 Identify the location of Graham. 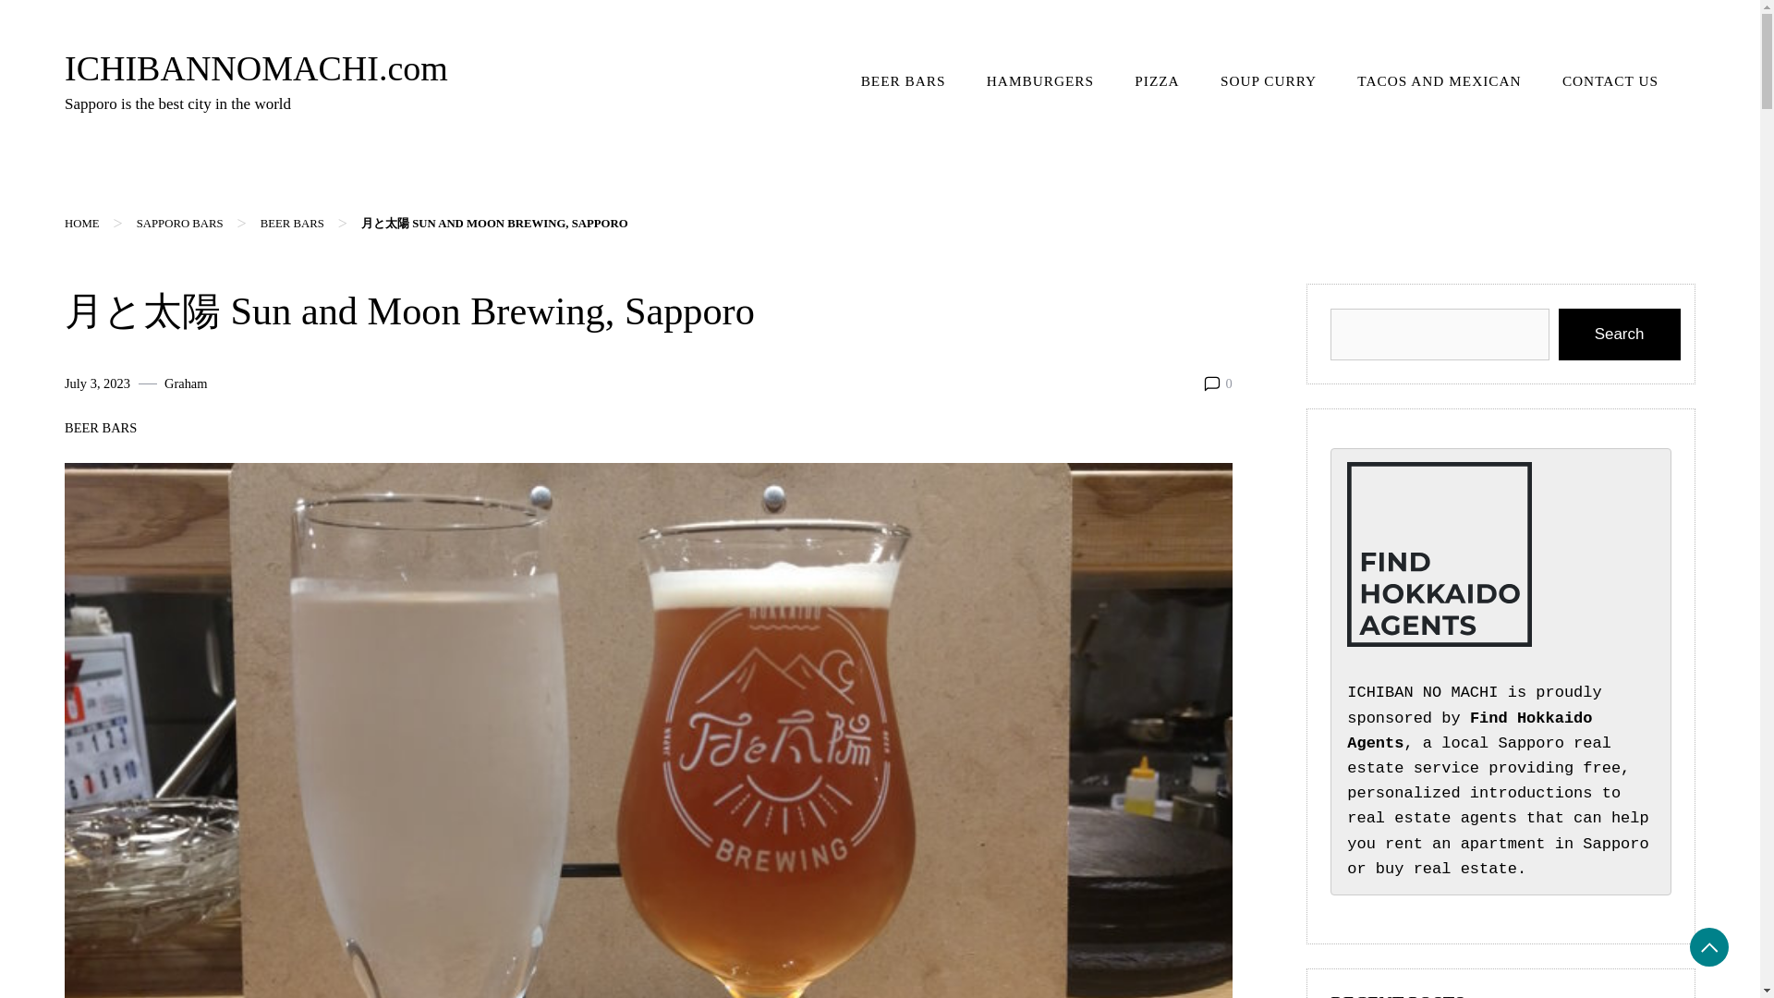
(186, 383).